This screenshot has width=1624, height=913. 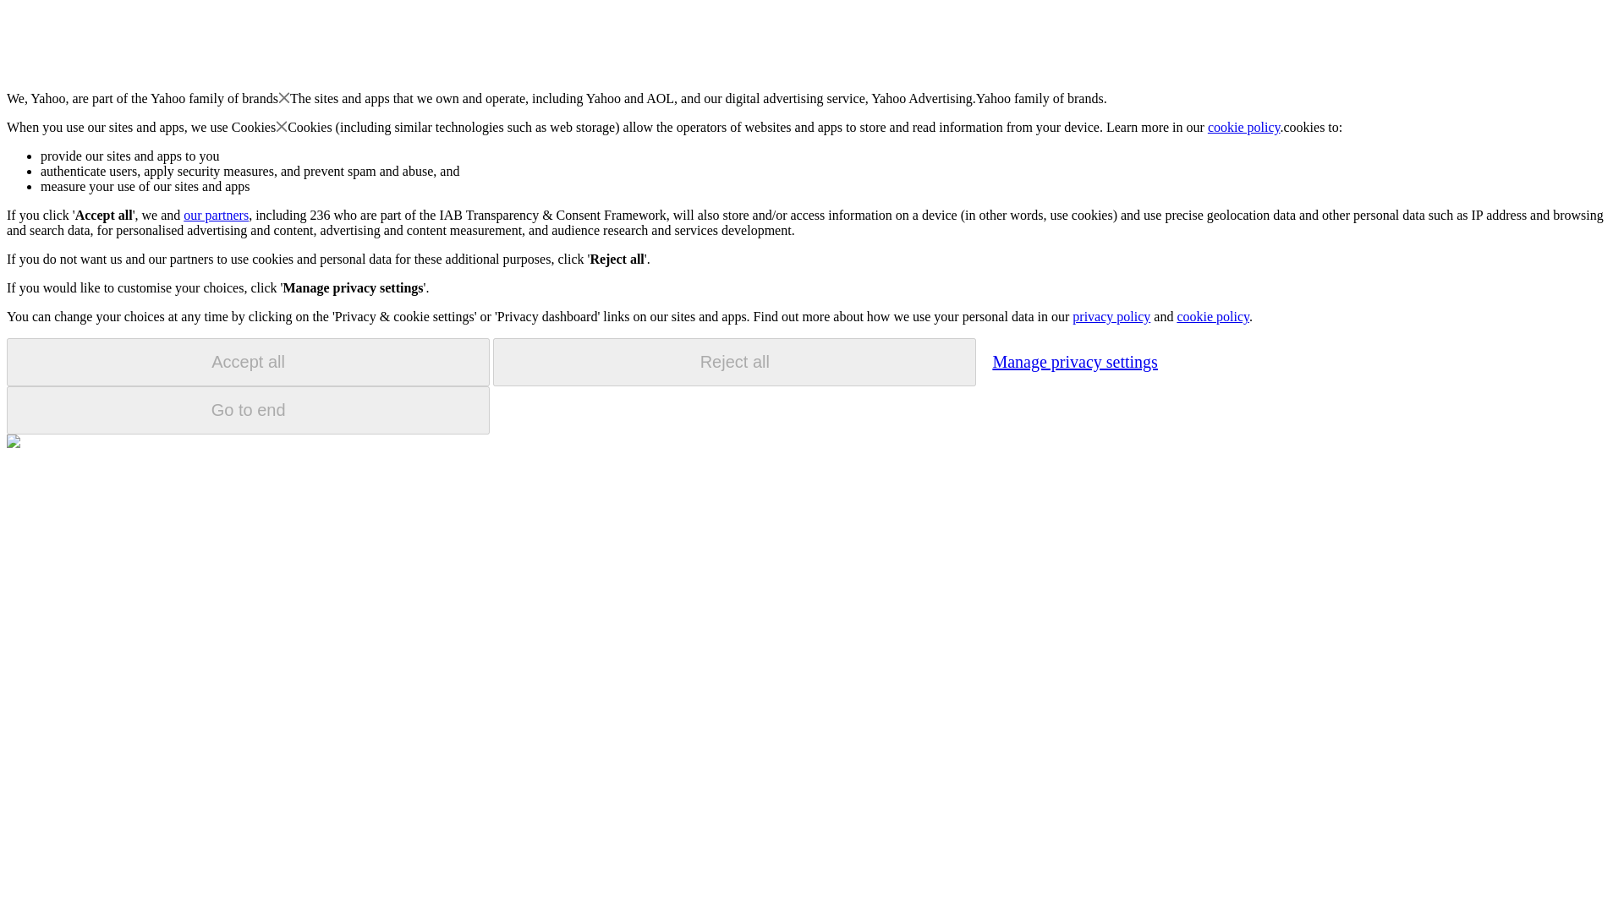 I want to click on Go to end, so click(x=248, y=410).